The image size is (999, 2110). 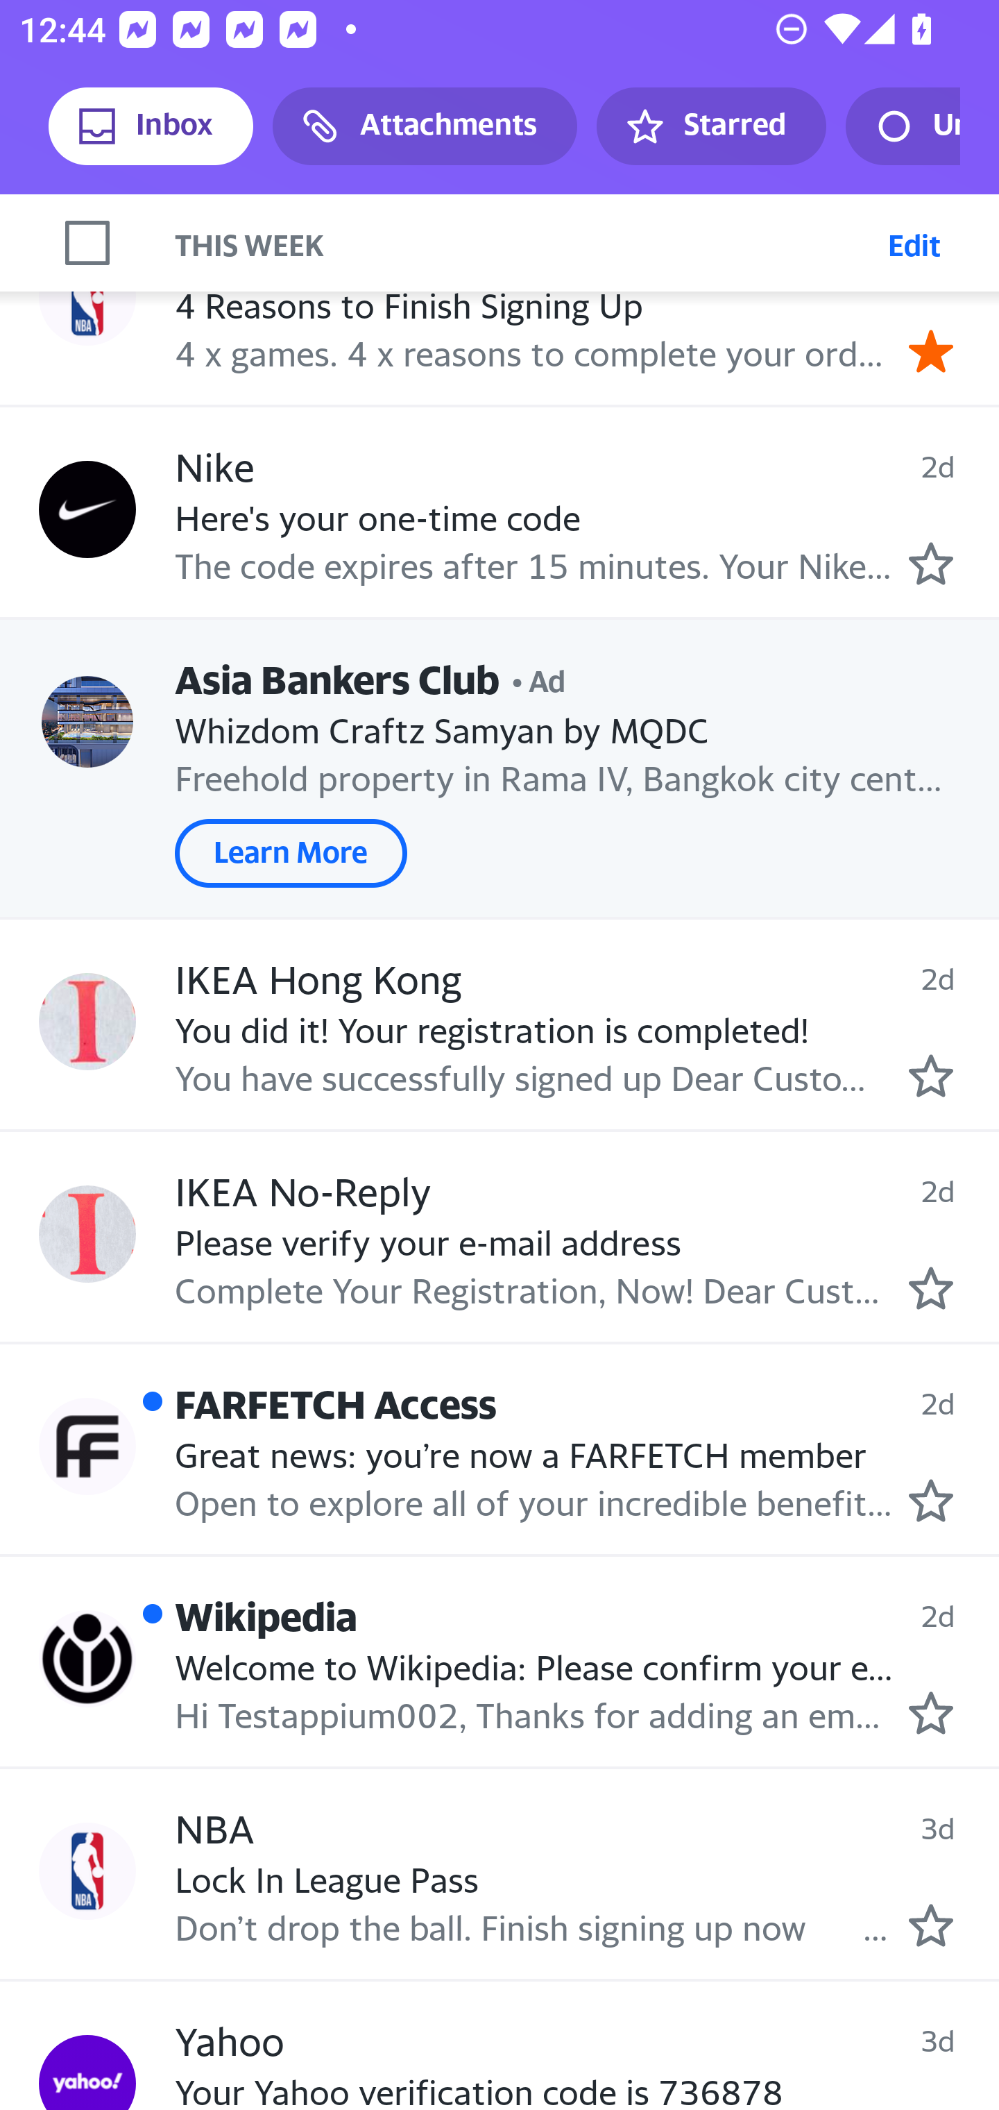 I want to click on Profile
Nike, so click(x=87, y=508).